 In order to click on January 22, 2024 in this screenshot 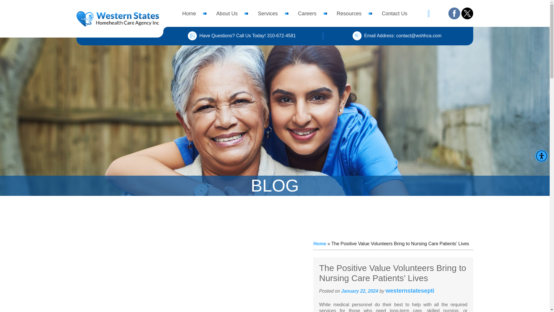, I will do `click(360, 291)`.